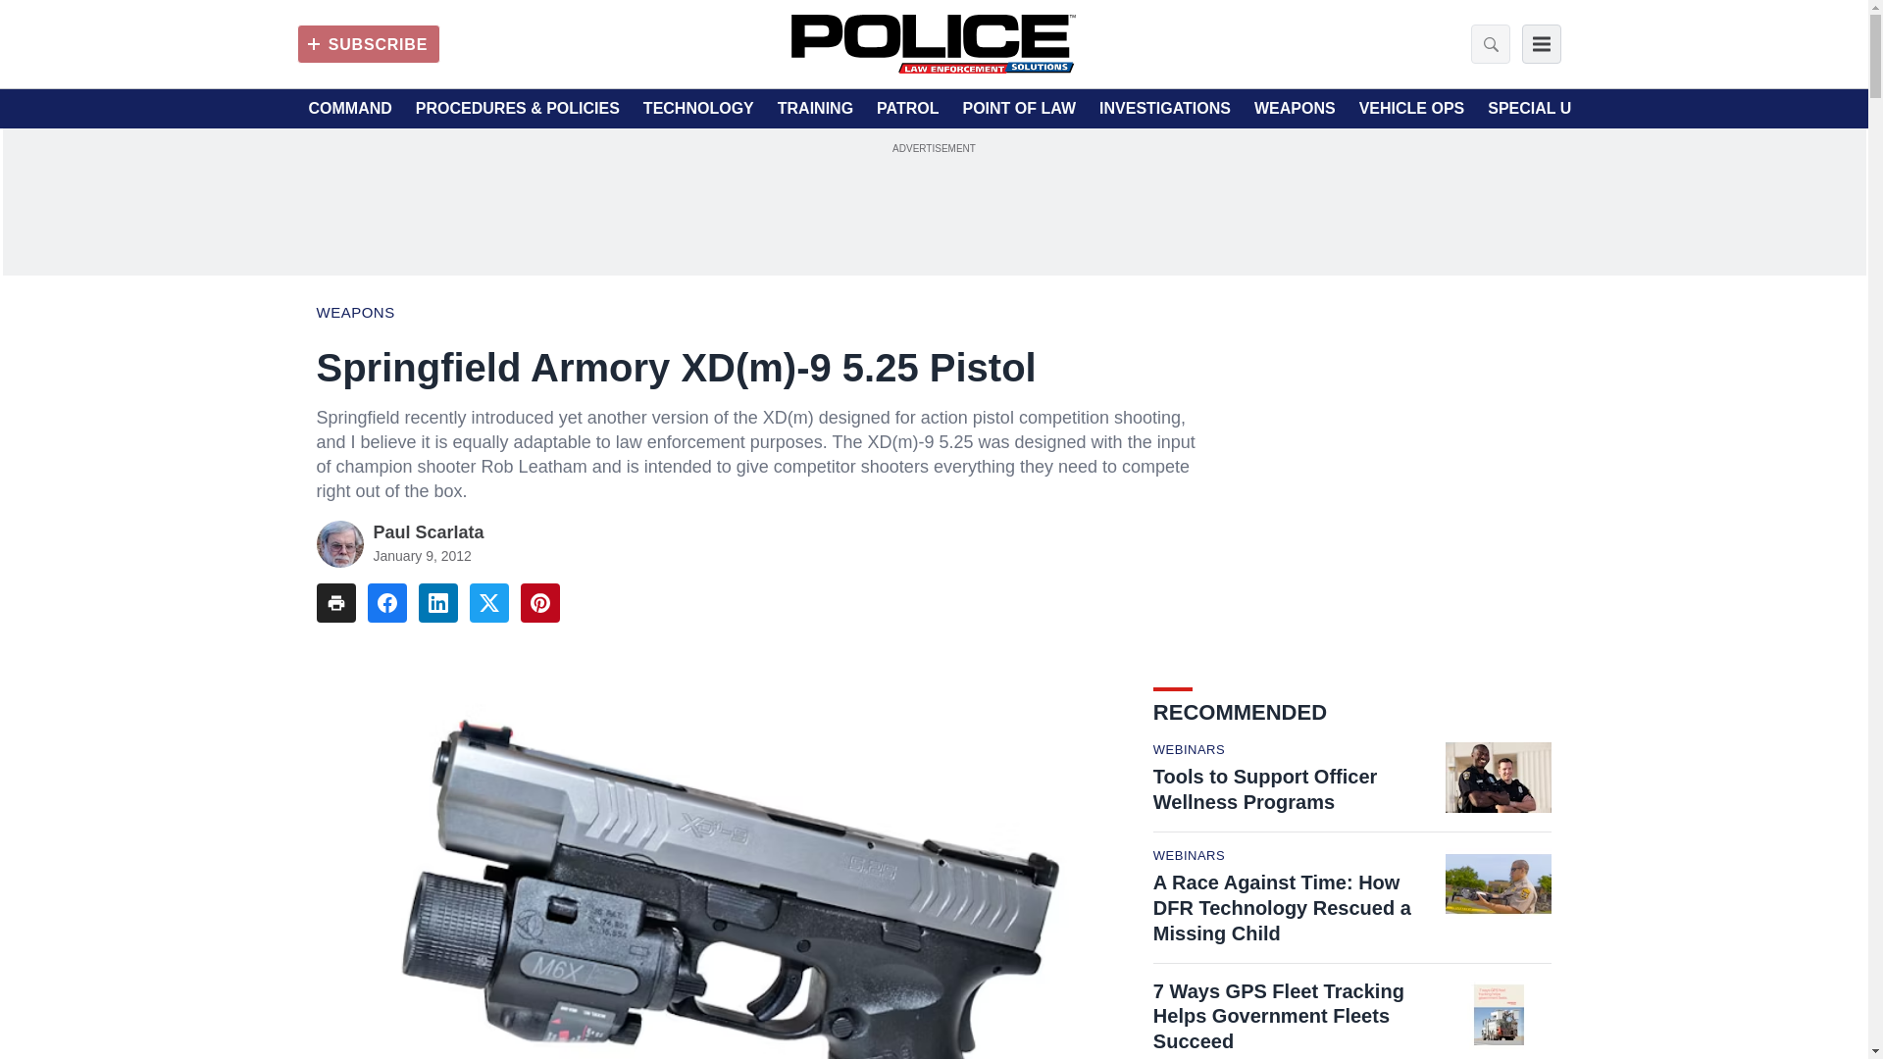 The height and width of the screenshot is (1059, 1883). What do you see at coordinates (698, 109) in the screenshot?
I see `TECHNOLOGY` at bounding box center [698, 109].